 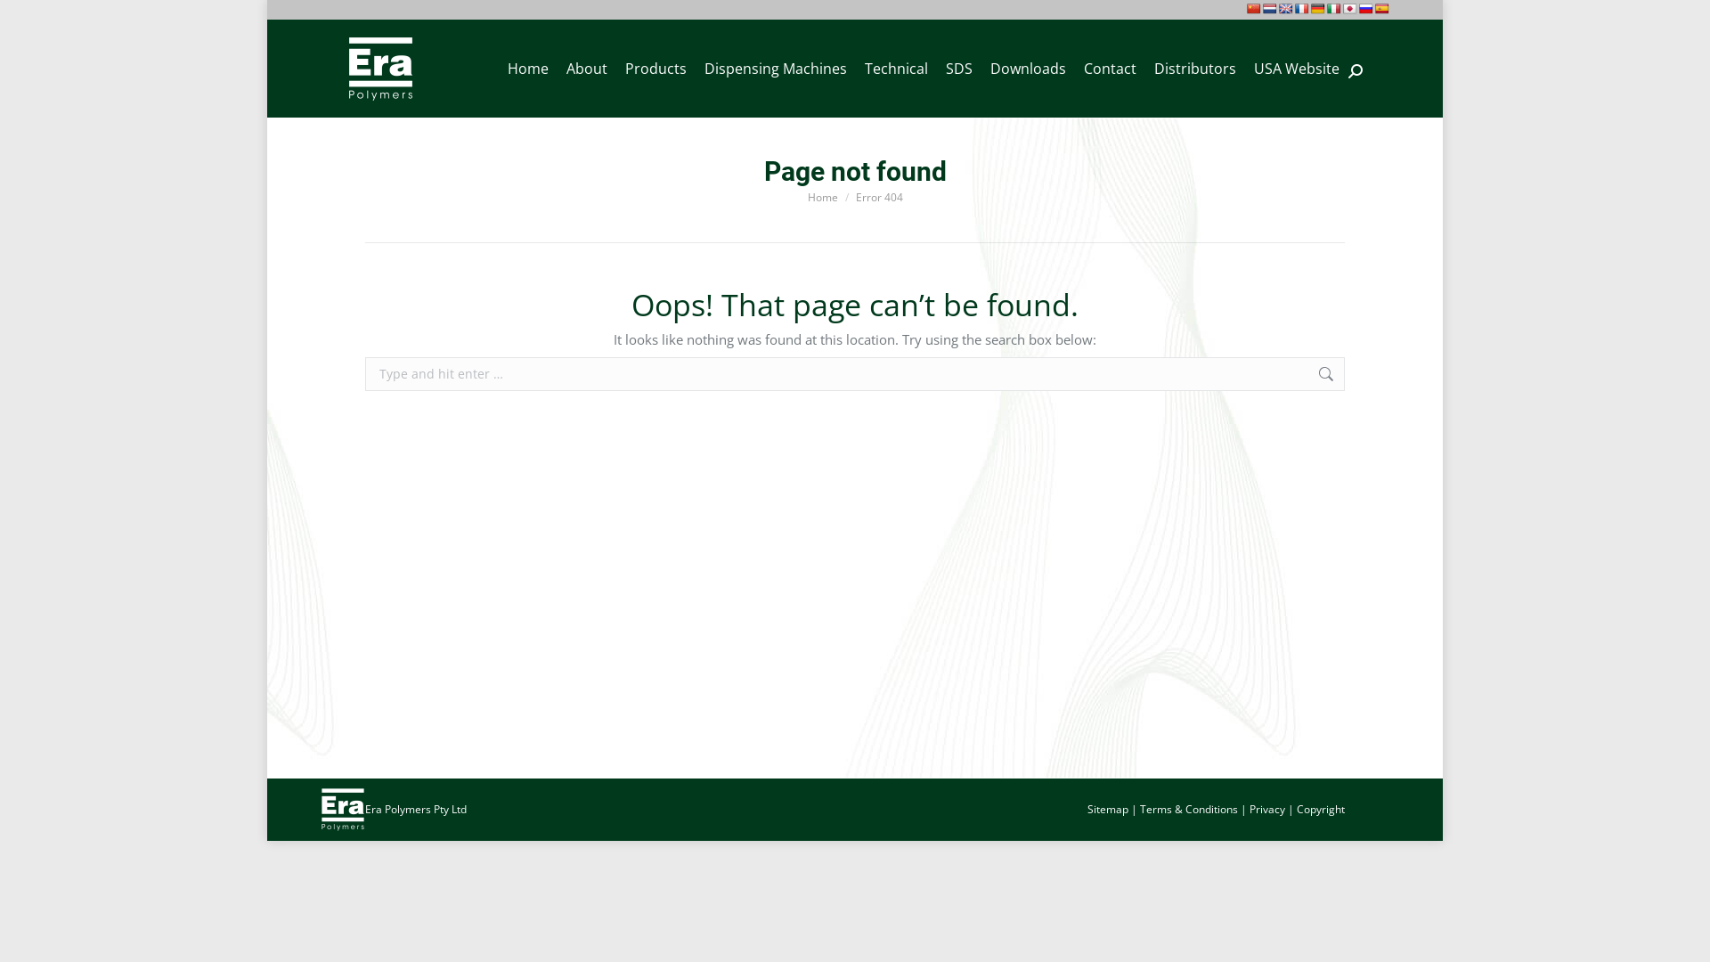 I want to click on Spanish, so click(x=1382, y=9).